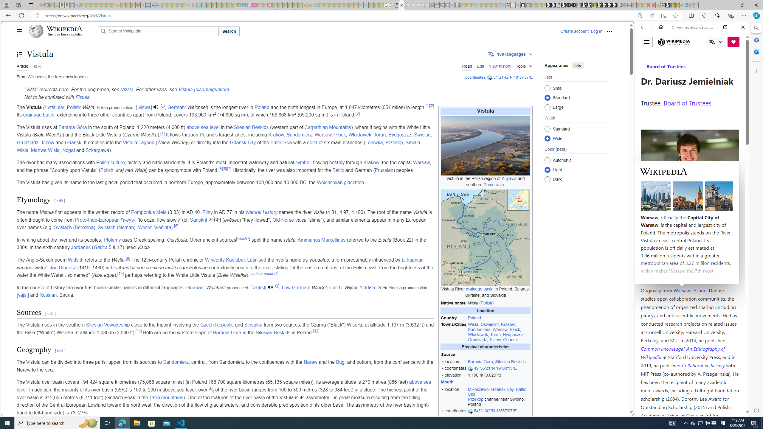 The image size is (763, 429). What do you see at coordinates (110, 163) in the screenshot?
I see `Polish culture` at bounding box center [110, 163].